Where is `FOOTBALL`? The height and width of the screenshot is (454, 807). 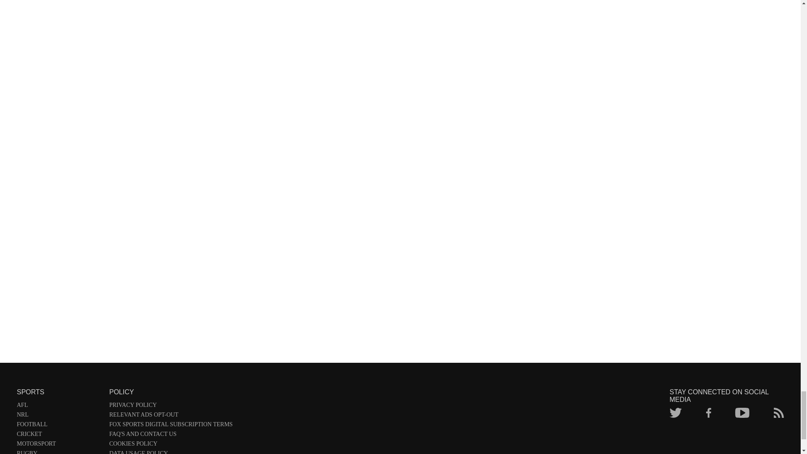 FOOTBALL is located at coordinates (59, 426).